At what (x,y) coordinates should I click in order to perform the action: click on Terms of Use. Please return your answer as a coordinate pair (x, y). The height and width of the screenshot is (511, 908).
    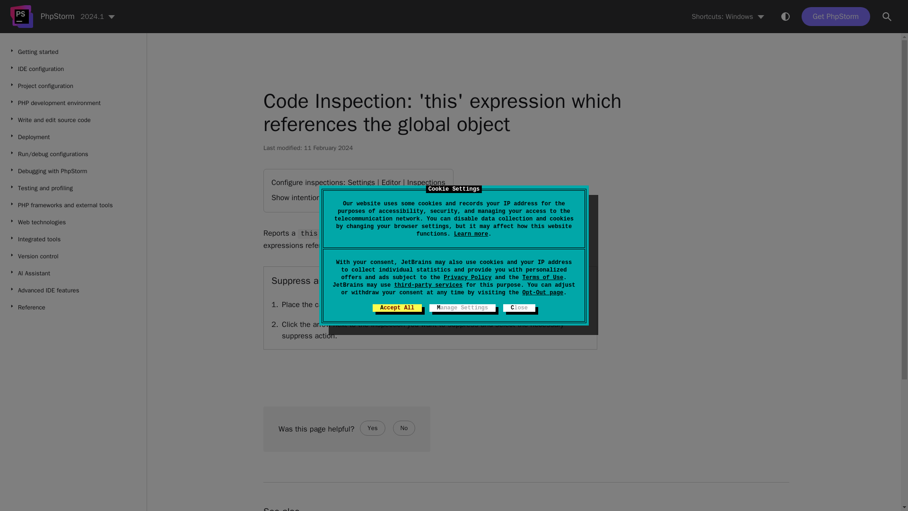
    Looking at the image, I should click on (542, 277).